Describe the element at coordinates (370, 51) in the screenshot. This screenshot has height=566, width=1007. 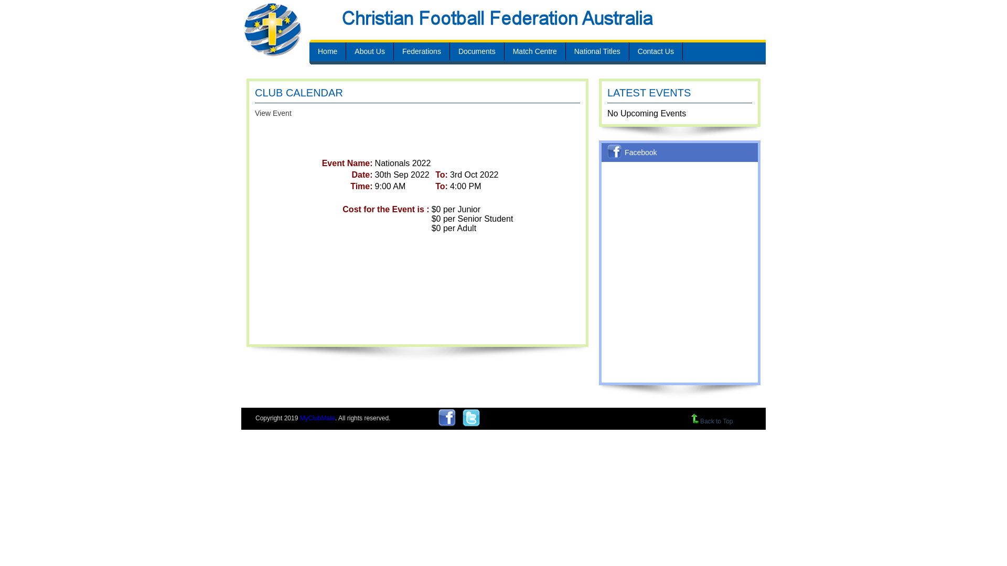
I see `About Us` at that location.